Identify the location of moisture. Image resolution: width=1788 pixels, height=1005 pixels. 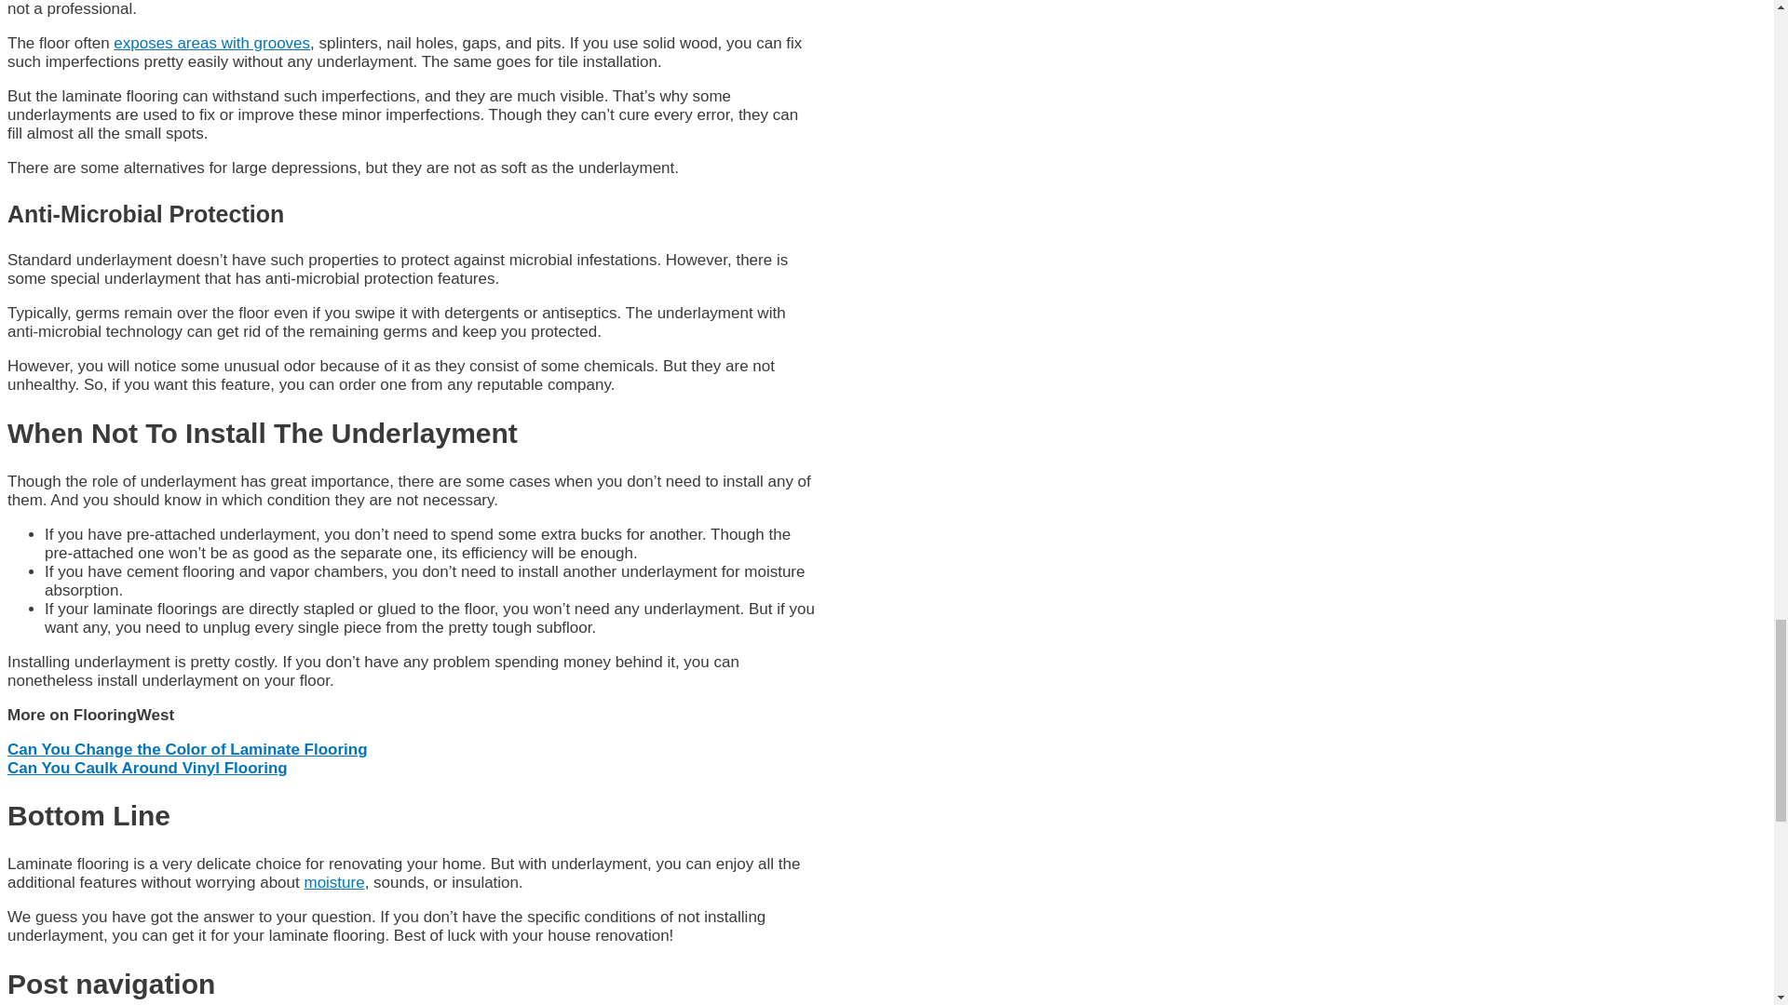
(333, 882).